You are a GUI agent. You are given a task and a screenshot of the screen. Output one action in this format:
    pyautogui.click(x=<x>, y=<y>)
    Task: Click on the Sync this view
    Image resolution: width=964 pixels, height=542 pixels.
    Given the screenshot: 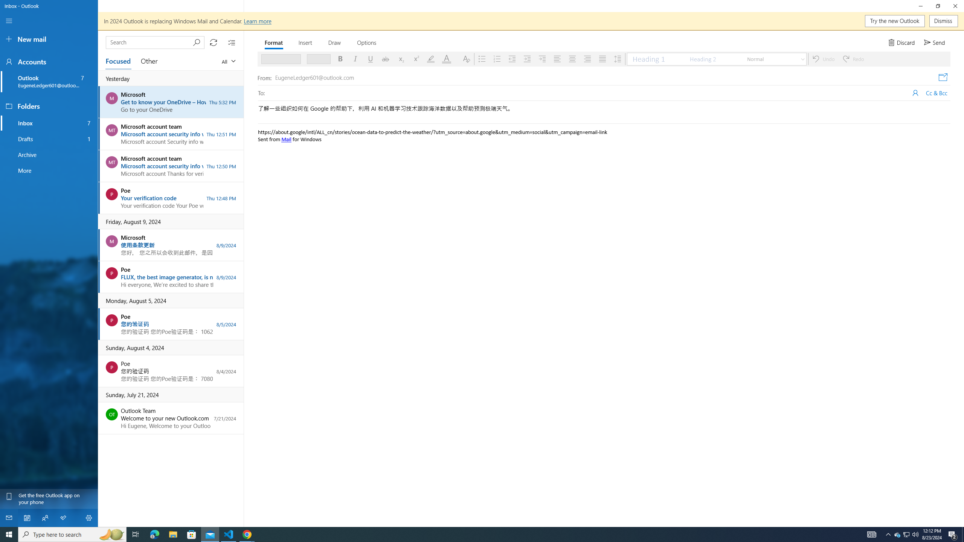 What is the action you would take?
    pyautogui.click(x=213, y=42)
    